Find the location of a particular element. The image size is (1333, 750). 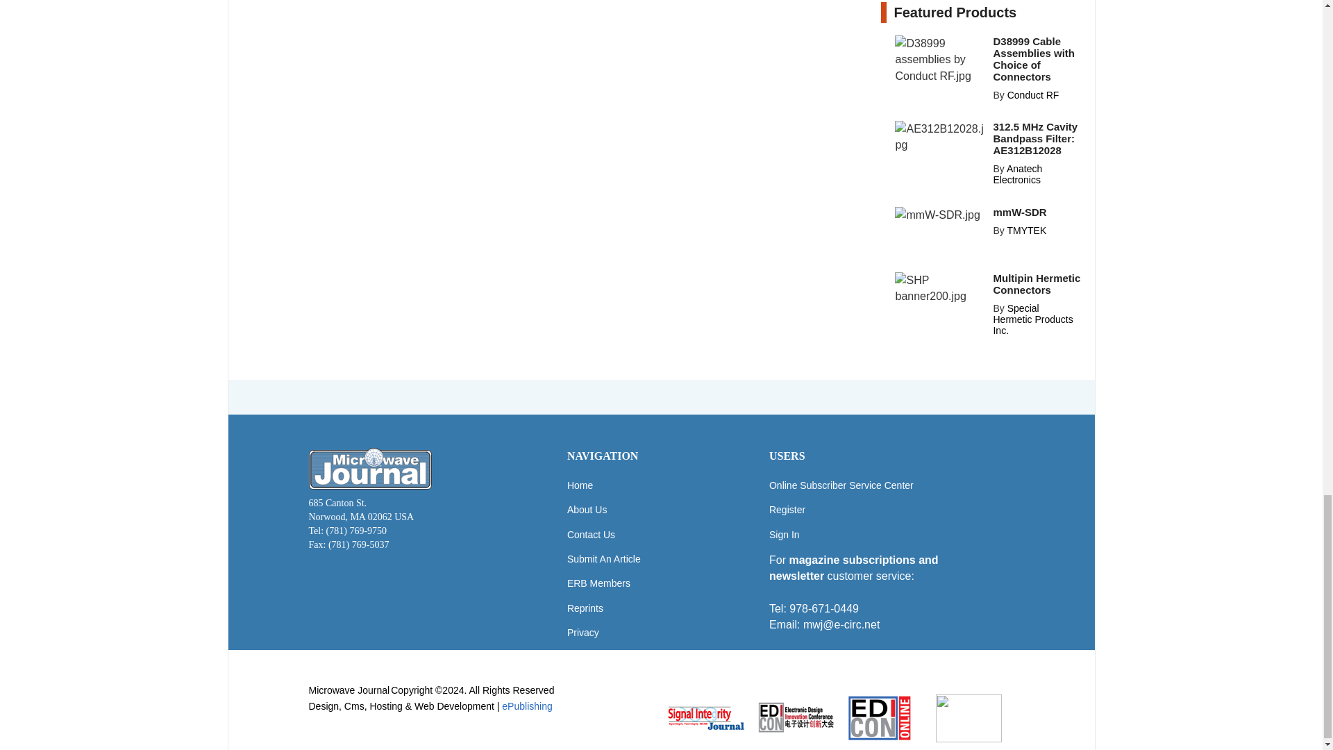

mmW-SDR.jpg is located at coordinates (937, 215).